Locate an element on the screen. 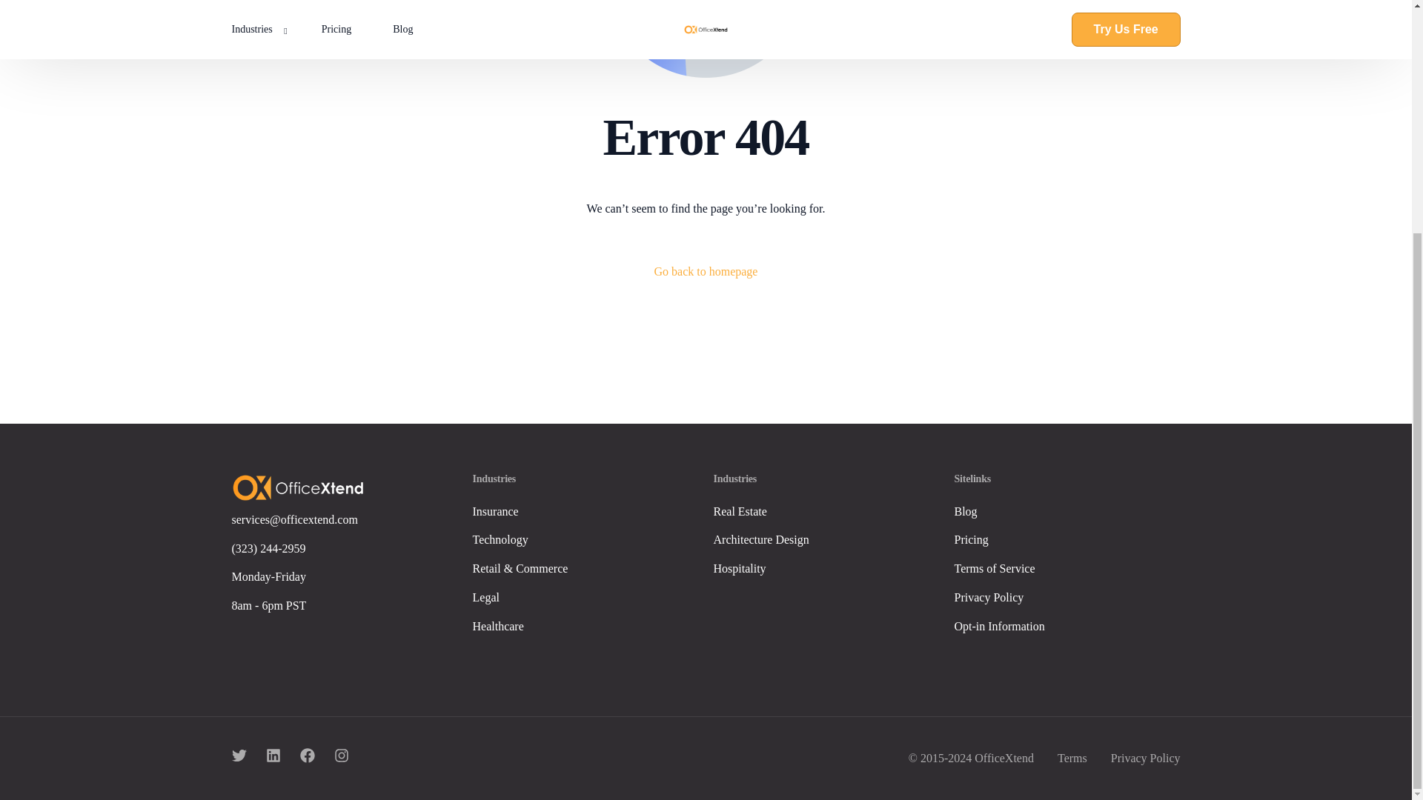  Privacy Policy is located at coordinates (1067, 597).